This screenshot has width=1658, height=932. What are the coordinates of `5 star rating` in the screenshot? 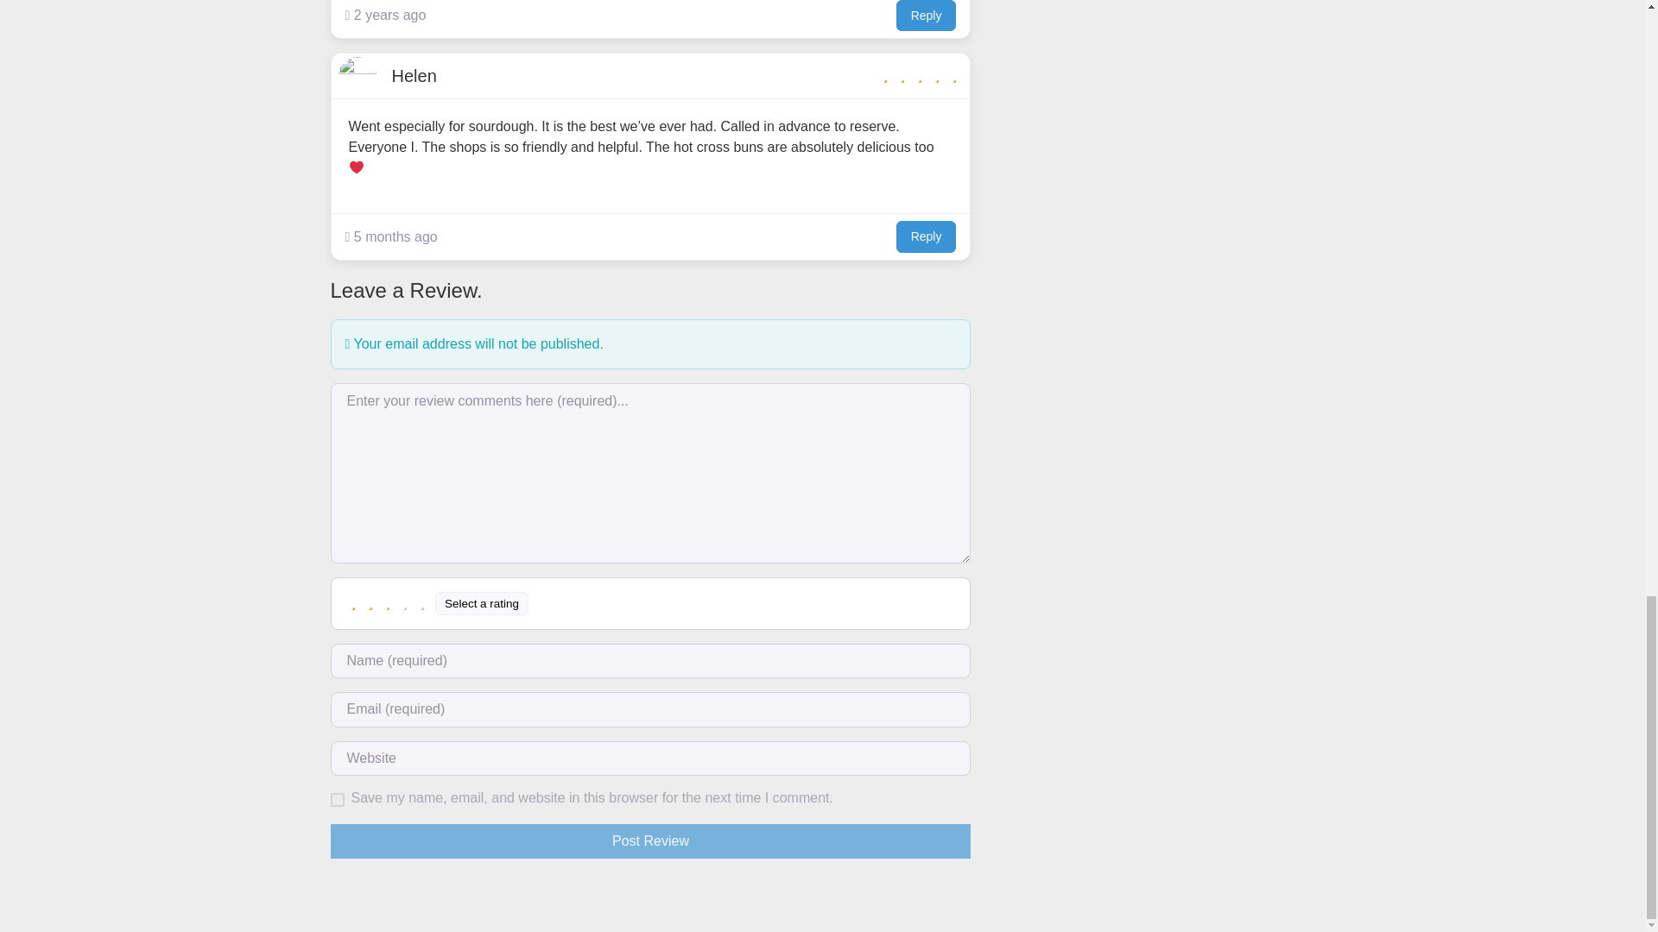 It's located at (920, 76).